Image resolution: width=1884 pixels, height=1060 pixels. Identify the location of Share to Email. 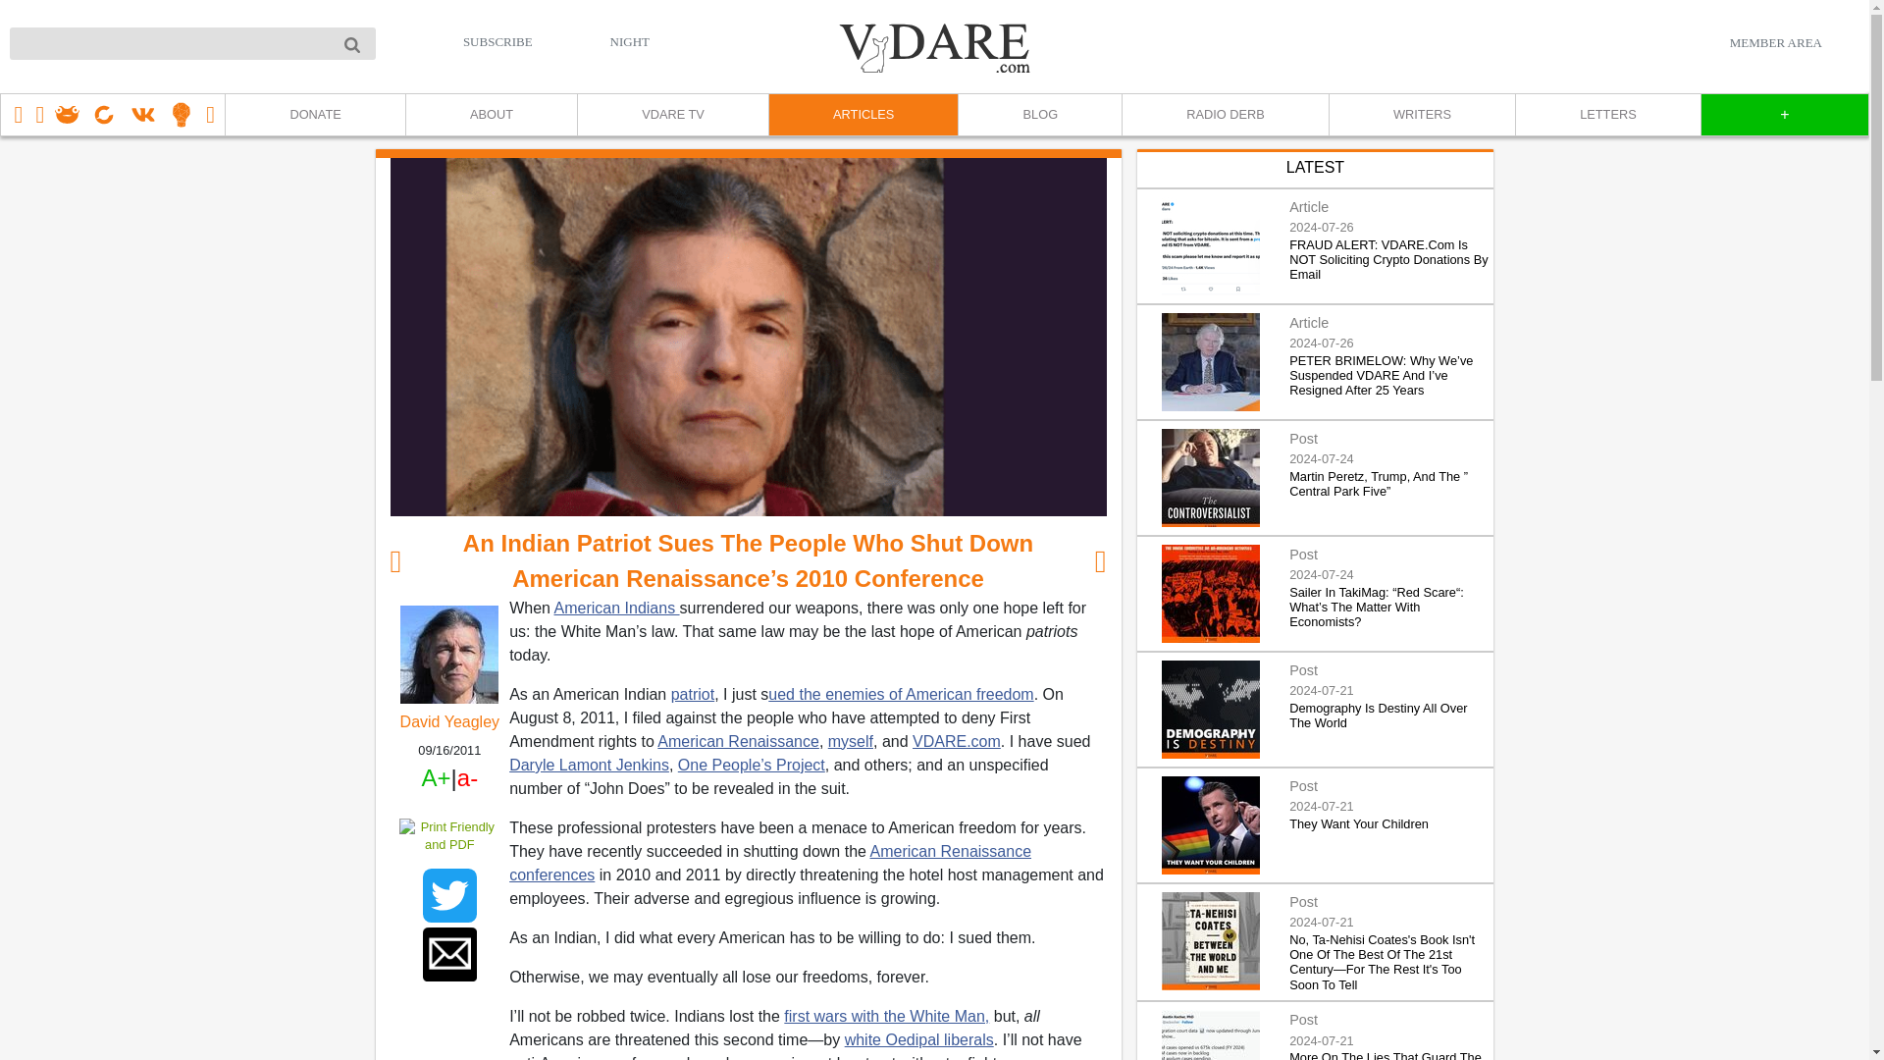
(449, 954).